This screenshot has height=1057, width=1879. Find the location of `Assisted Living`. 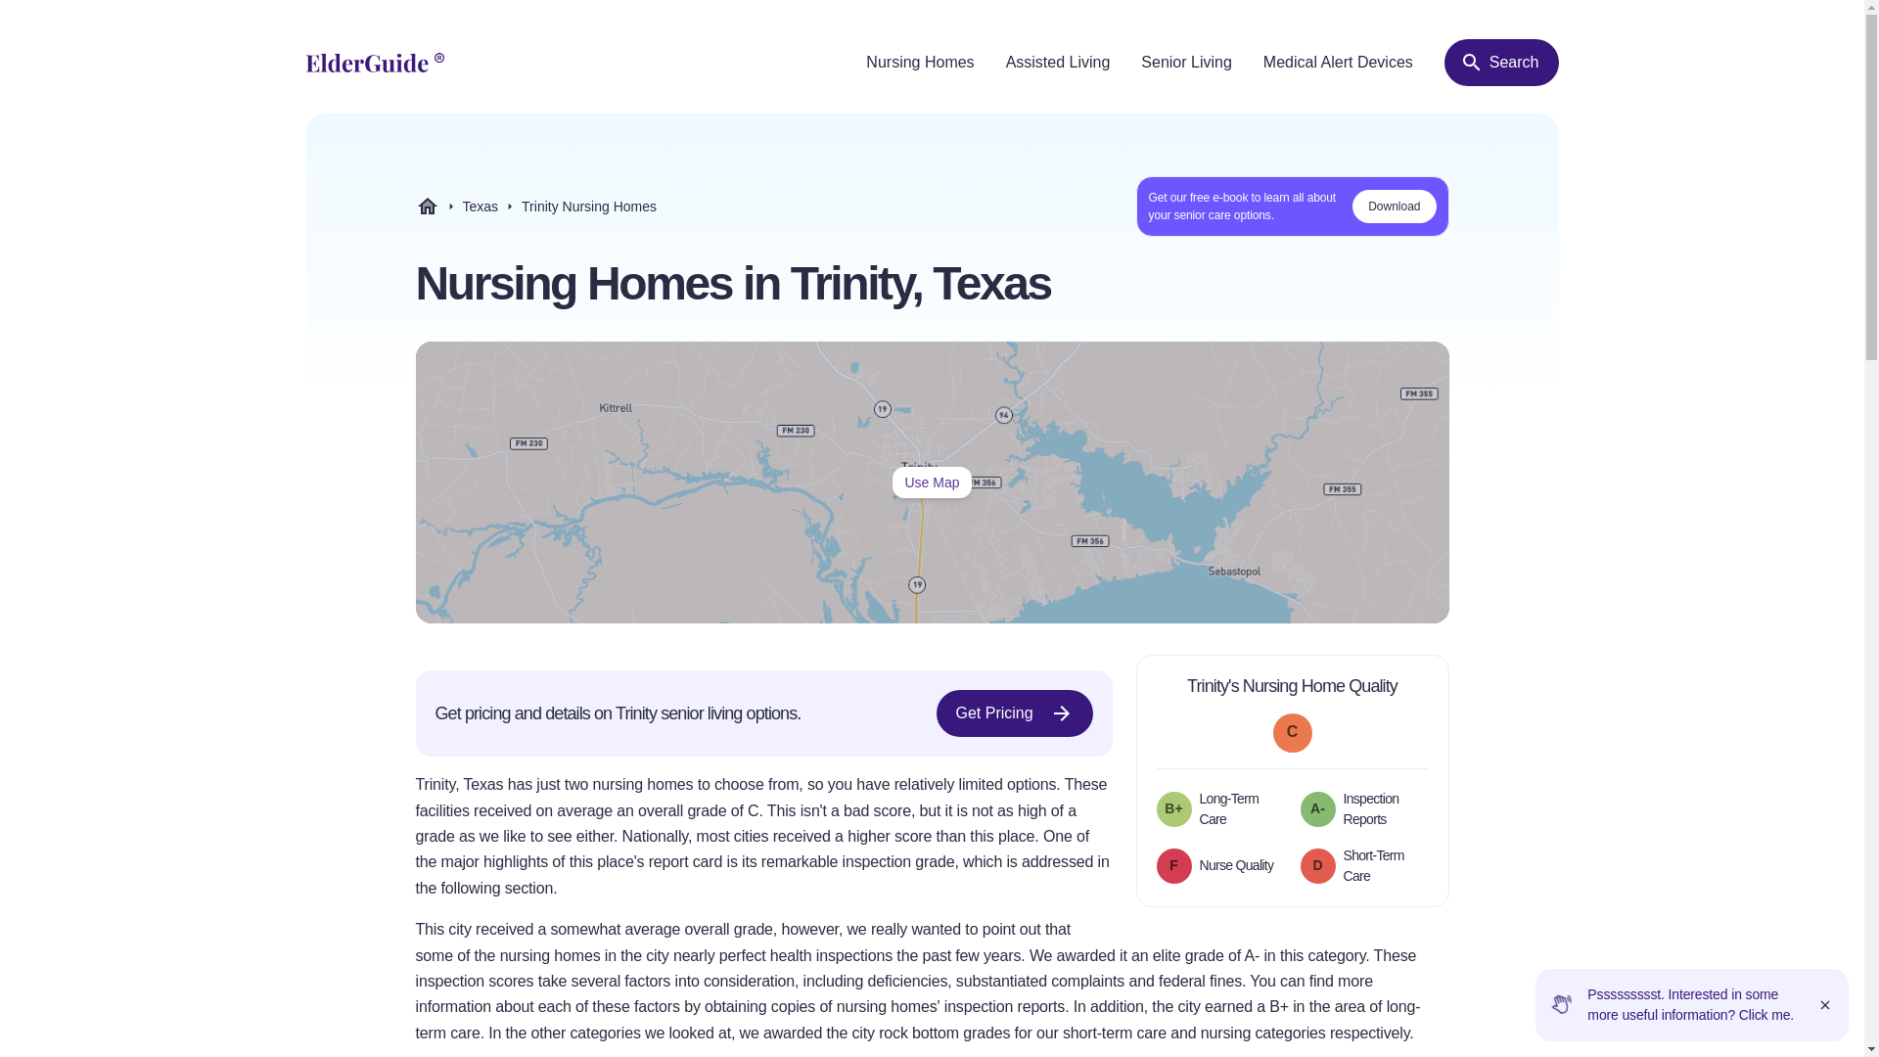

Assisted Living is located at coordinates (1057, 63).